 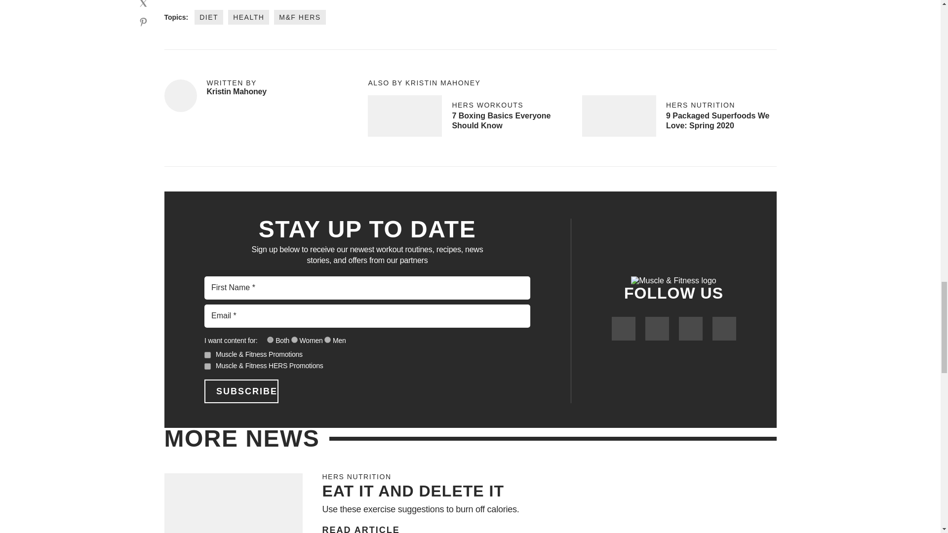 What do you see at coordinates (327, 340) in the screenshot?
I see `739` at bounding box center [327, 340].